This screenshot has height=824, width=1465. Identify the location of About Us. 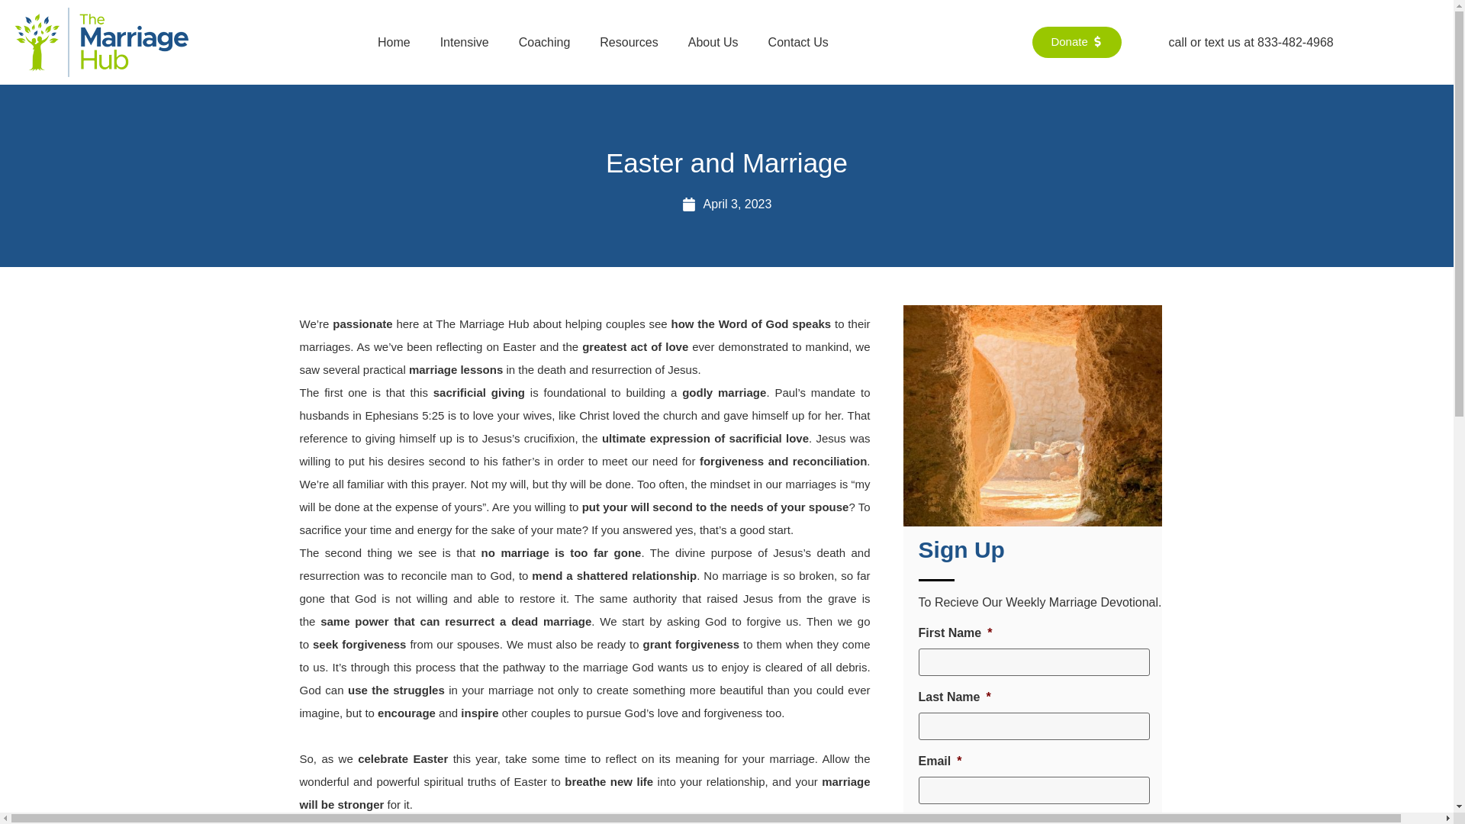
(713, 42).